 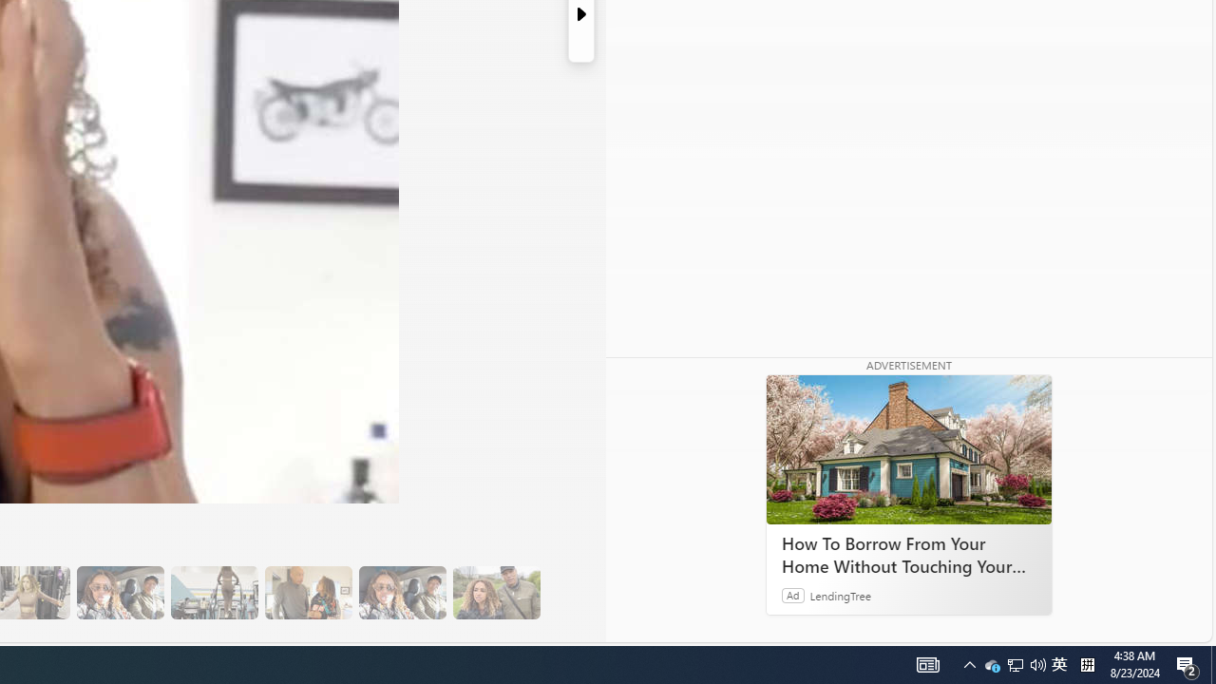 I want to click on 19 It Also Simplifies Thiings, so click(x=402, y=593).